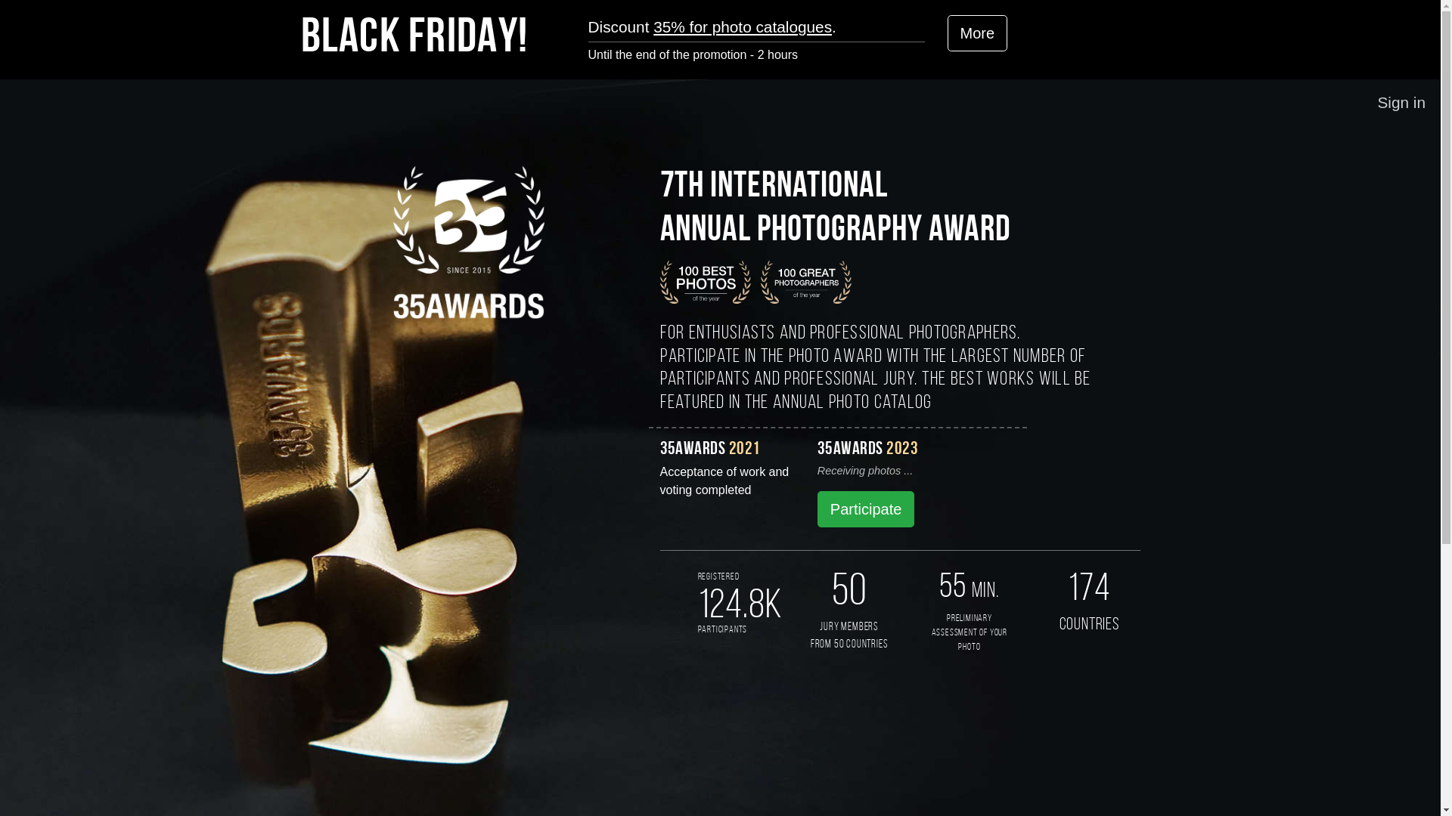  Describe the element at coordinates (1401, 103) in the screenshot. I see `Sign in` at that location.